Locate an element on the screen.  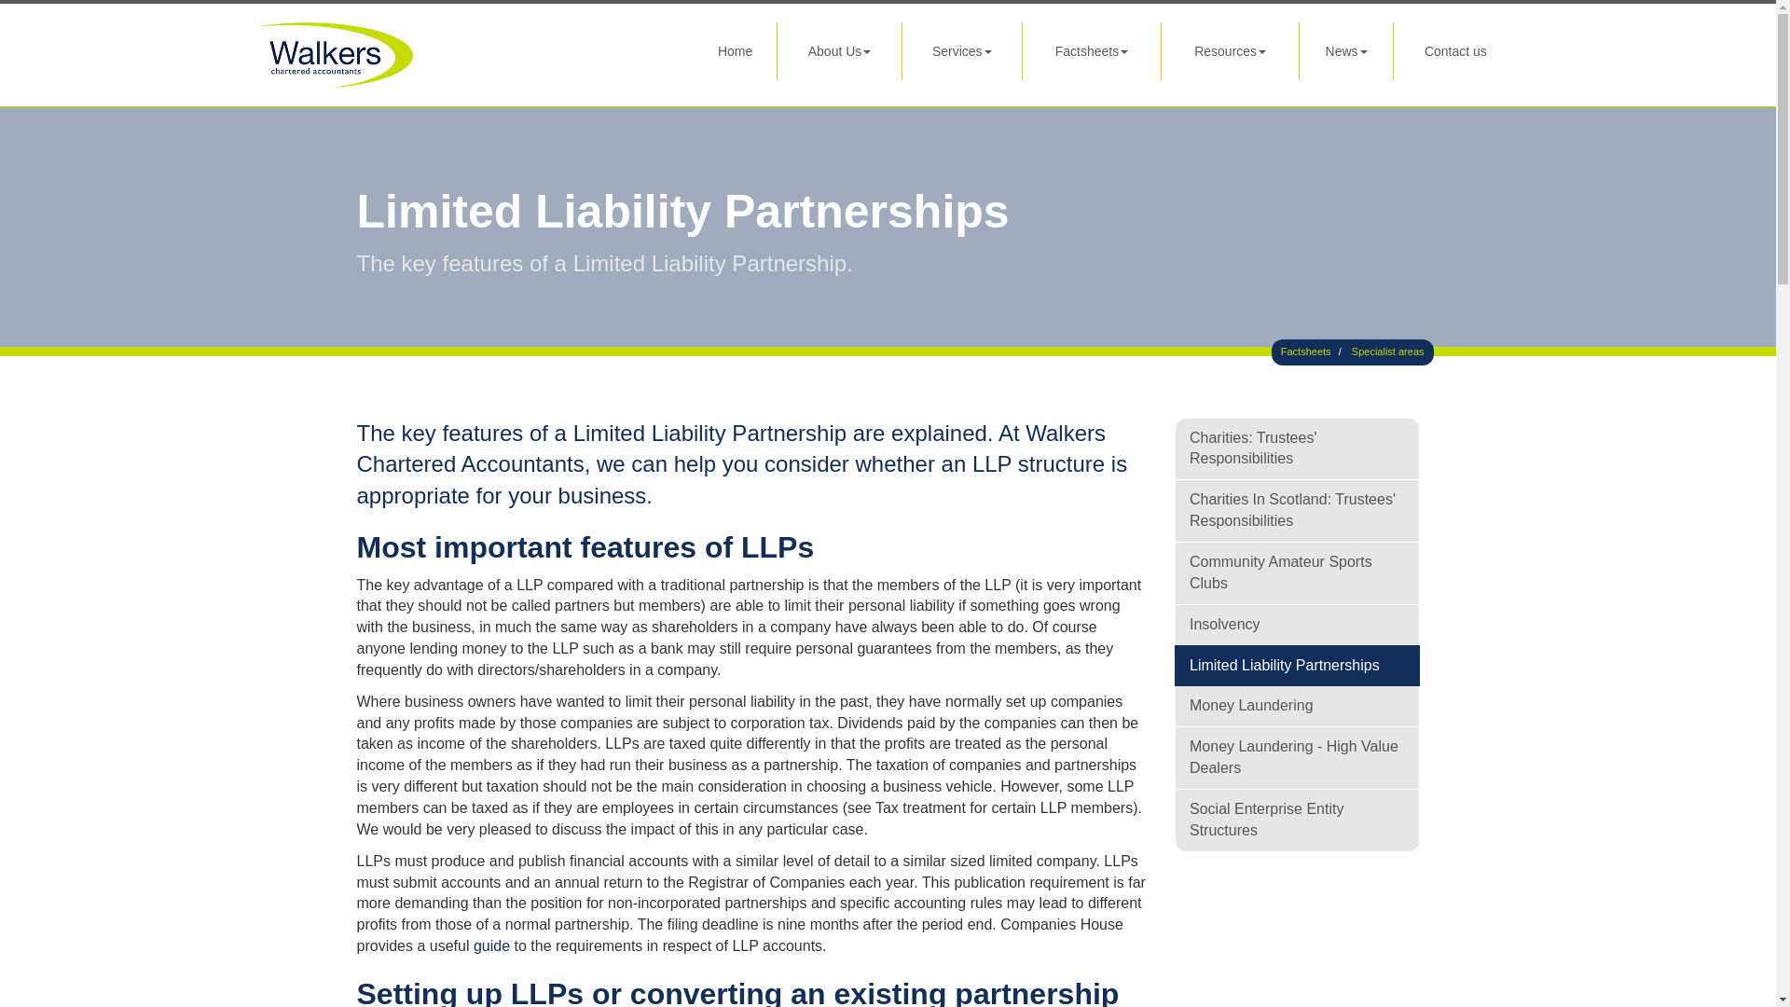
Resources is located at coordinates (1231, 50).